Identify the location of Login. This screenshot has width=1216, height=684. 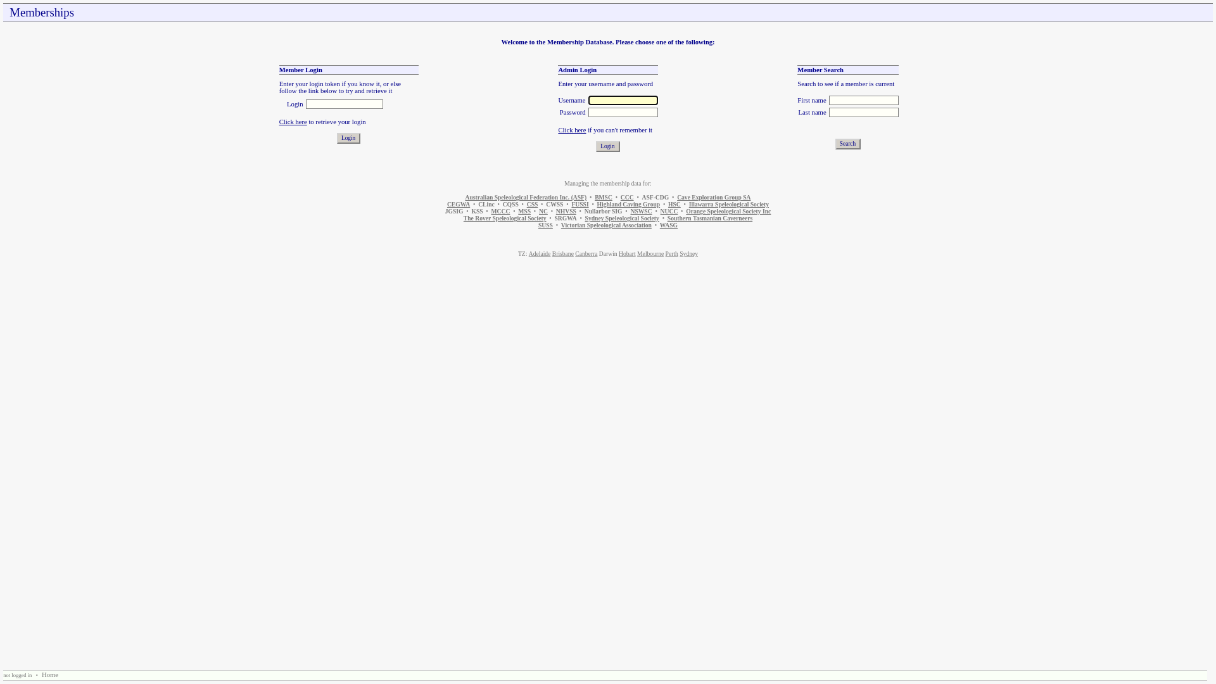
(348, 138).